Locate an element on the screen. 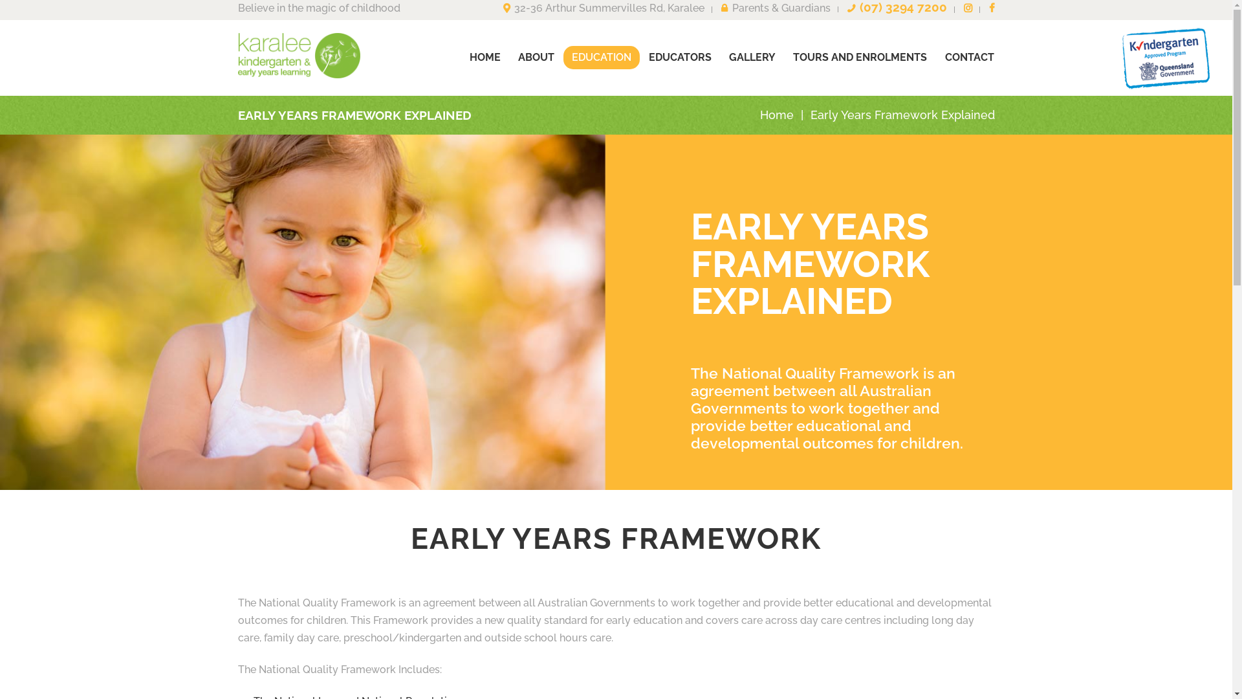 Image resolution: width=1242 pixels, height=699 pixels. CONTACT is located at coordinates (969, 57).